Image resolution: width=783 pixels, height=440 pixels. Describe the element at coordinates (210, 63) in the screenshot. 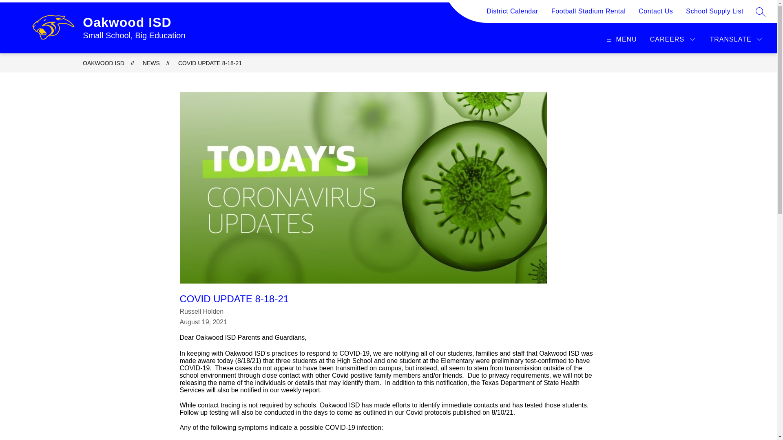

I see `COVID UPDATE 8-18-21` at that location.